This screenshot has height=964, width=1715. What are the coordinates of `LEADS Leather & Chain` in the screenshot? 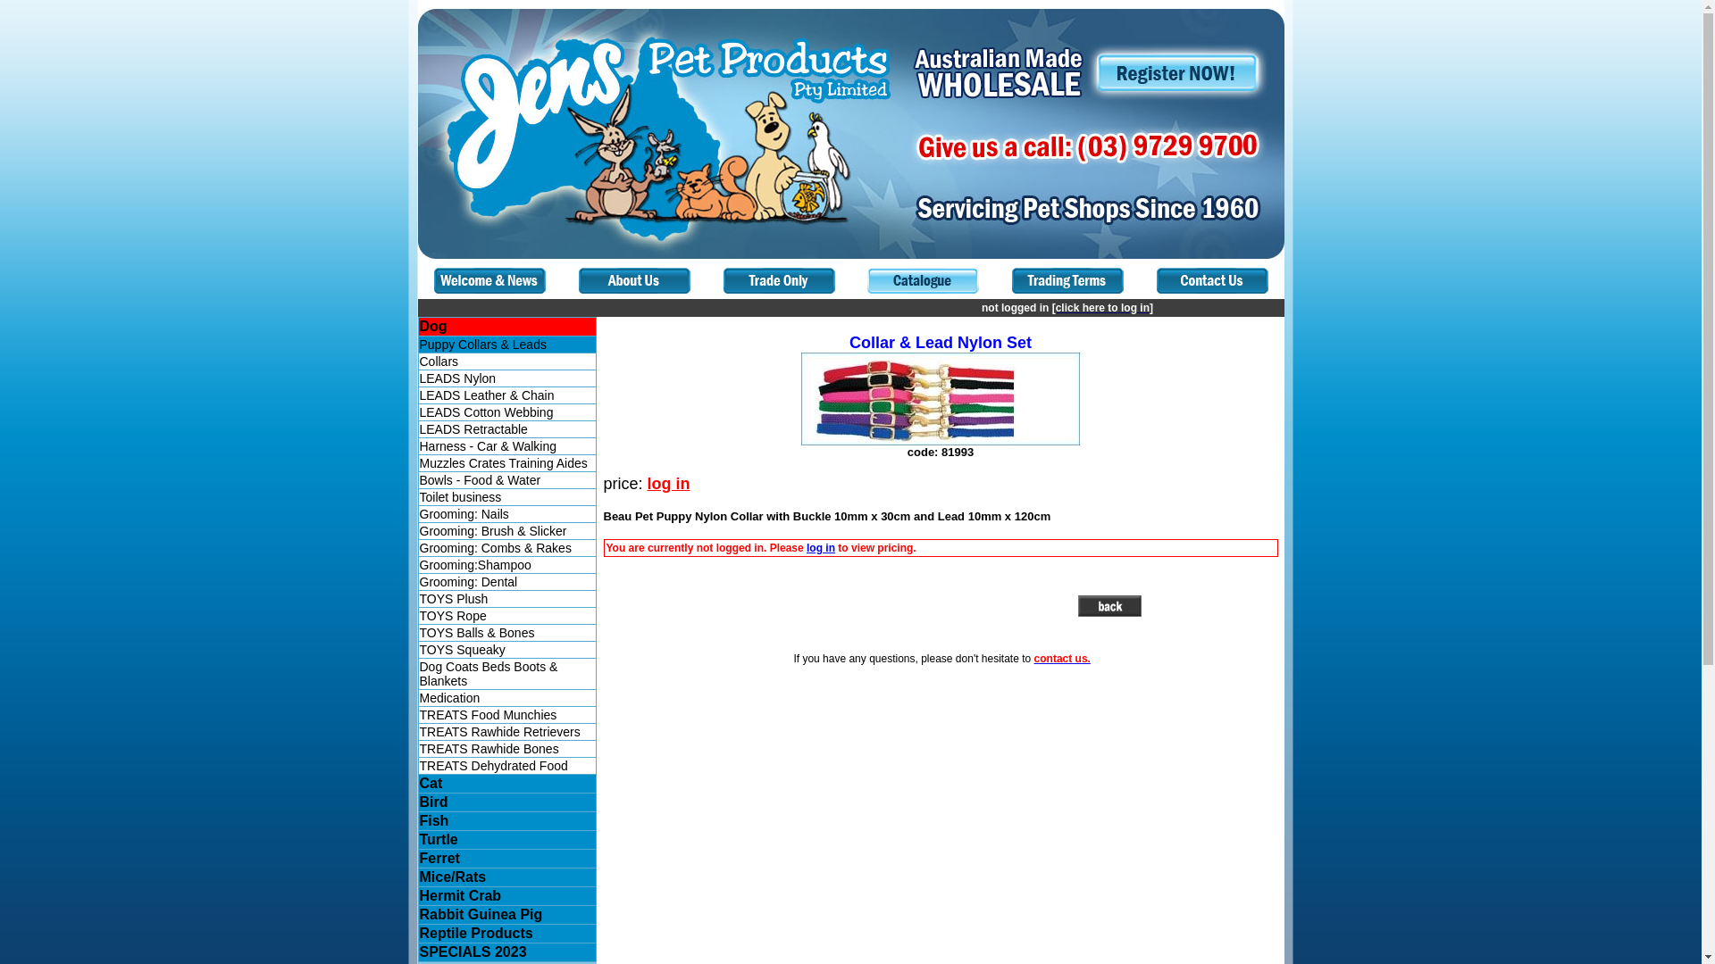 It's located at (506, 395).